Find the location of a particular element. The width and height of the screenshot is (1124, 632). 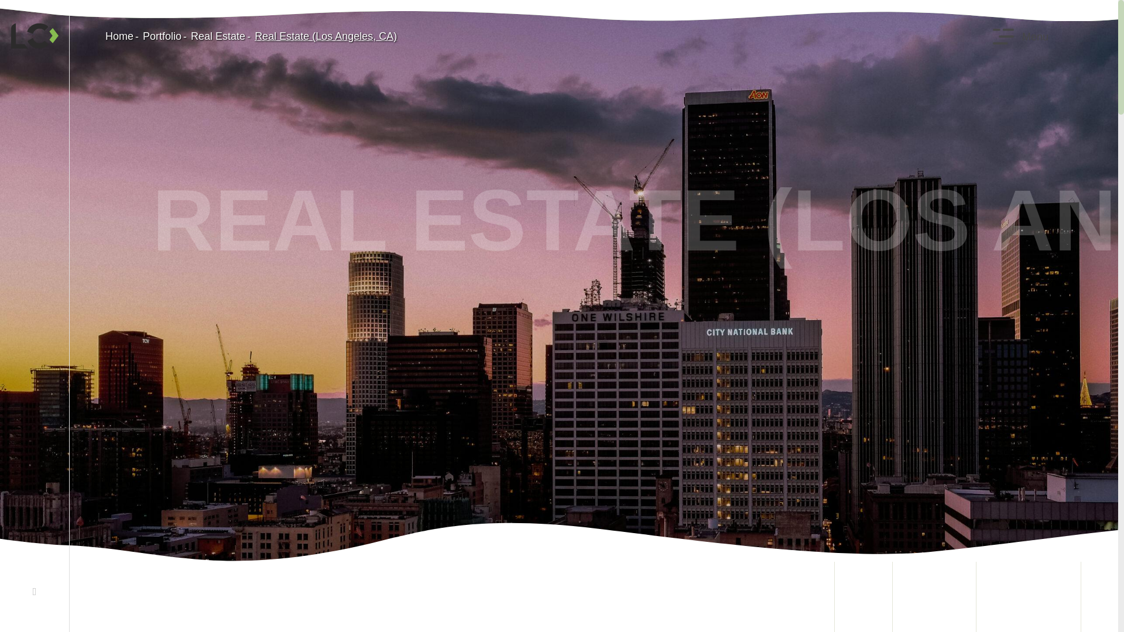

Home is located at coordinates (119, 36).